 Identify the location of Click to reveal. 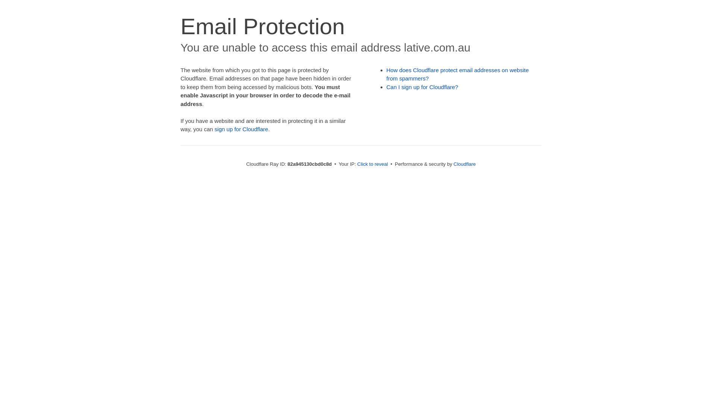
(373, 164).